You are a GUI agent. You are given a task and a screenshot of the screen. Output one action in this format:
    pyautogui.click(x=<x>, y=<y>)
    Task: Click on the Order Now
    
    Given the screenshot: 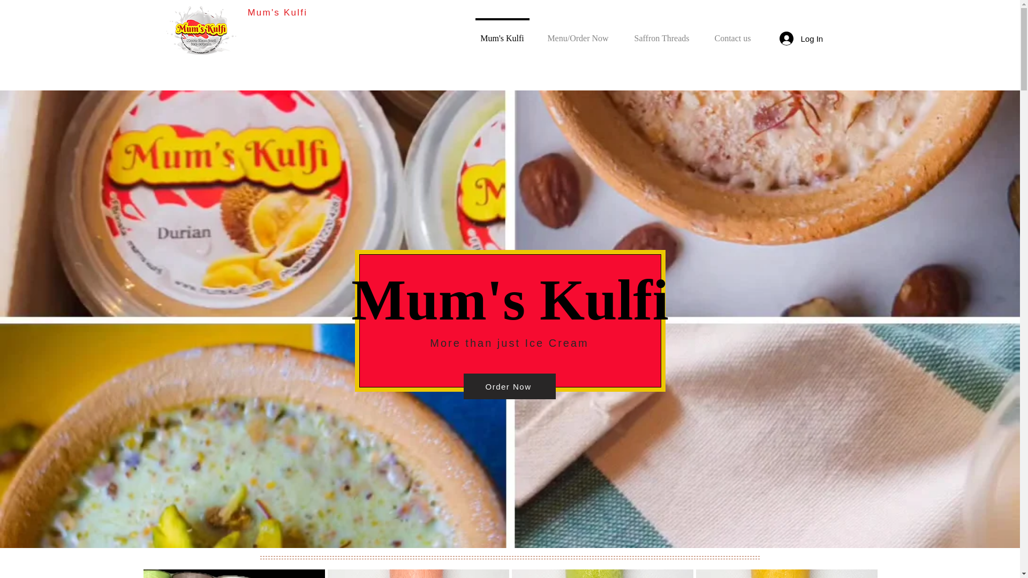 What is the action you would take?
    pyautogui.click(x=661, y=33)
    